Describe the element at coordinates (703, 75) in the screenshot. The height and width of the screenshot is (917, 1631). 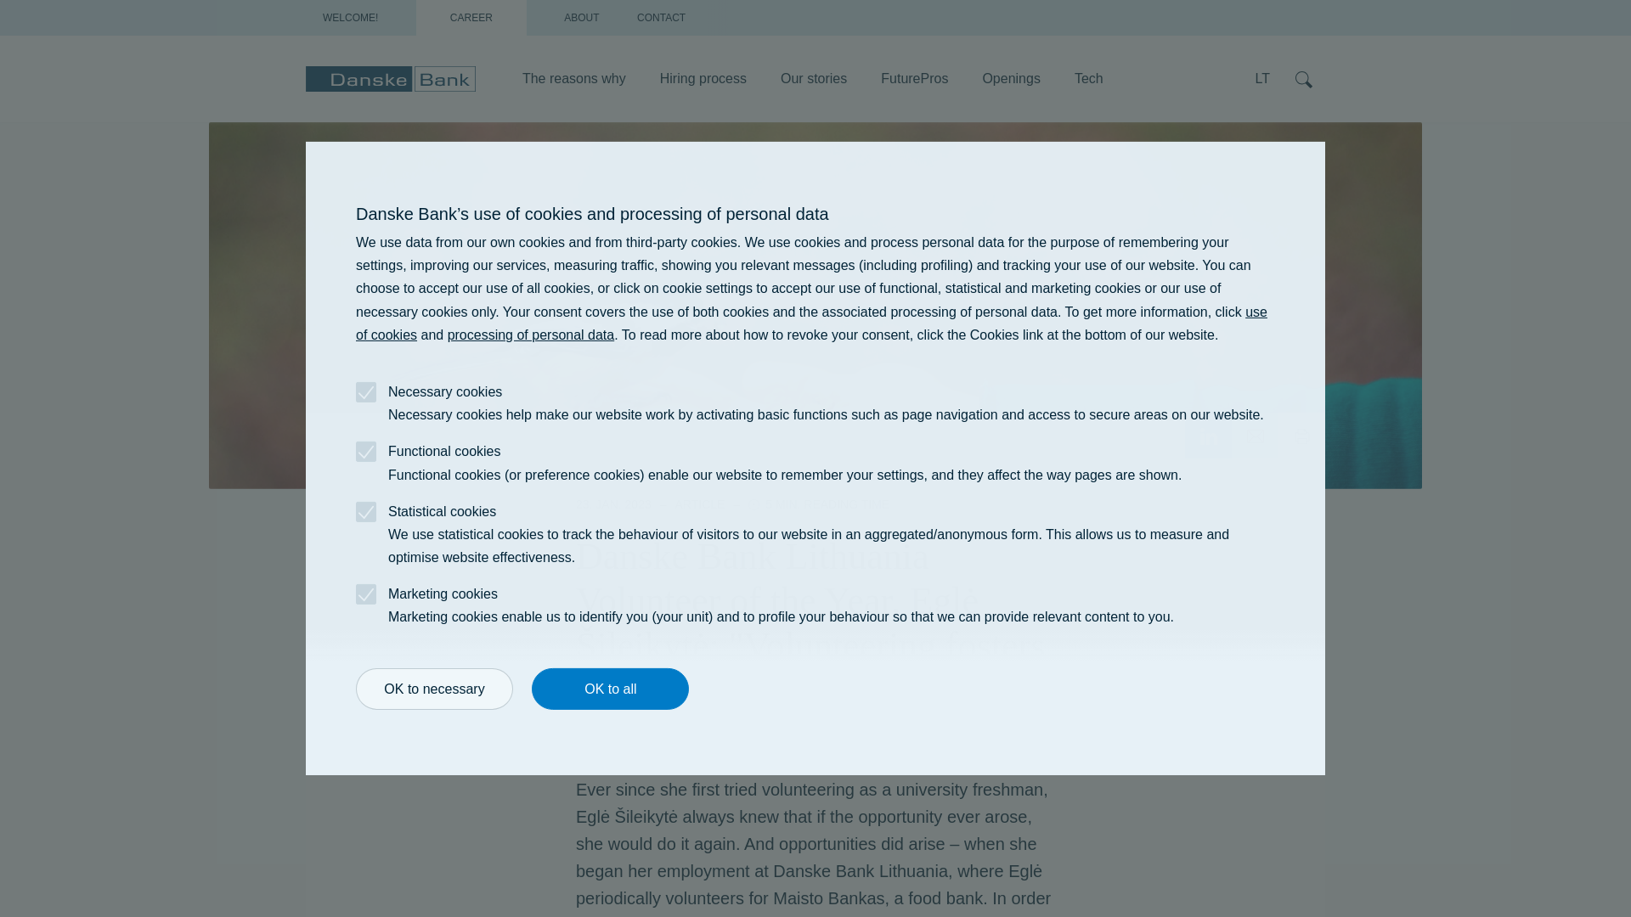
I see `Hiring process` at that location.